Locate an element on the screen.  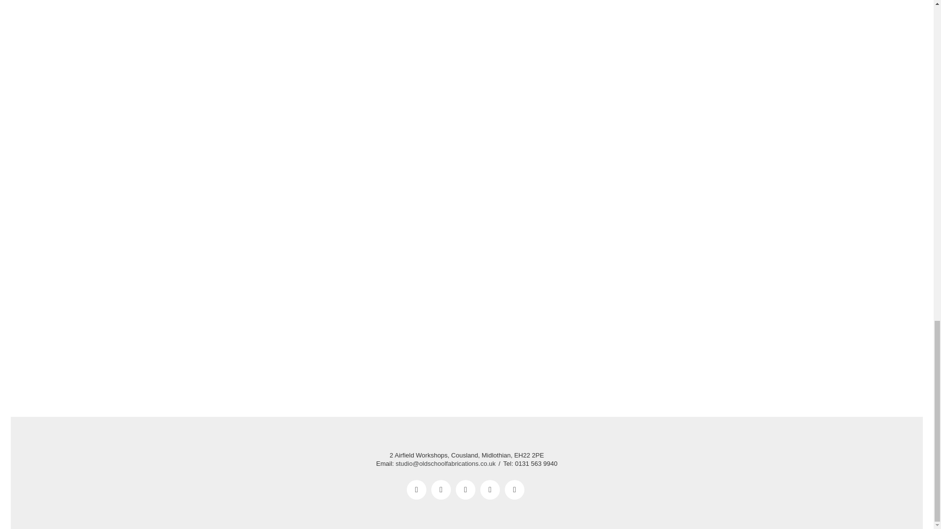
Pinterest is located at coordinates (514, 489).